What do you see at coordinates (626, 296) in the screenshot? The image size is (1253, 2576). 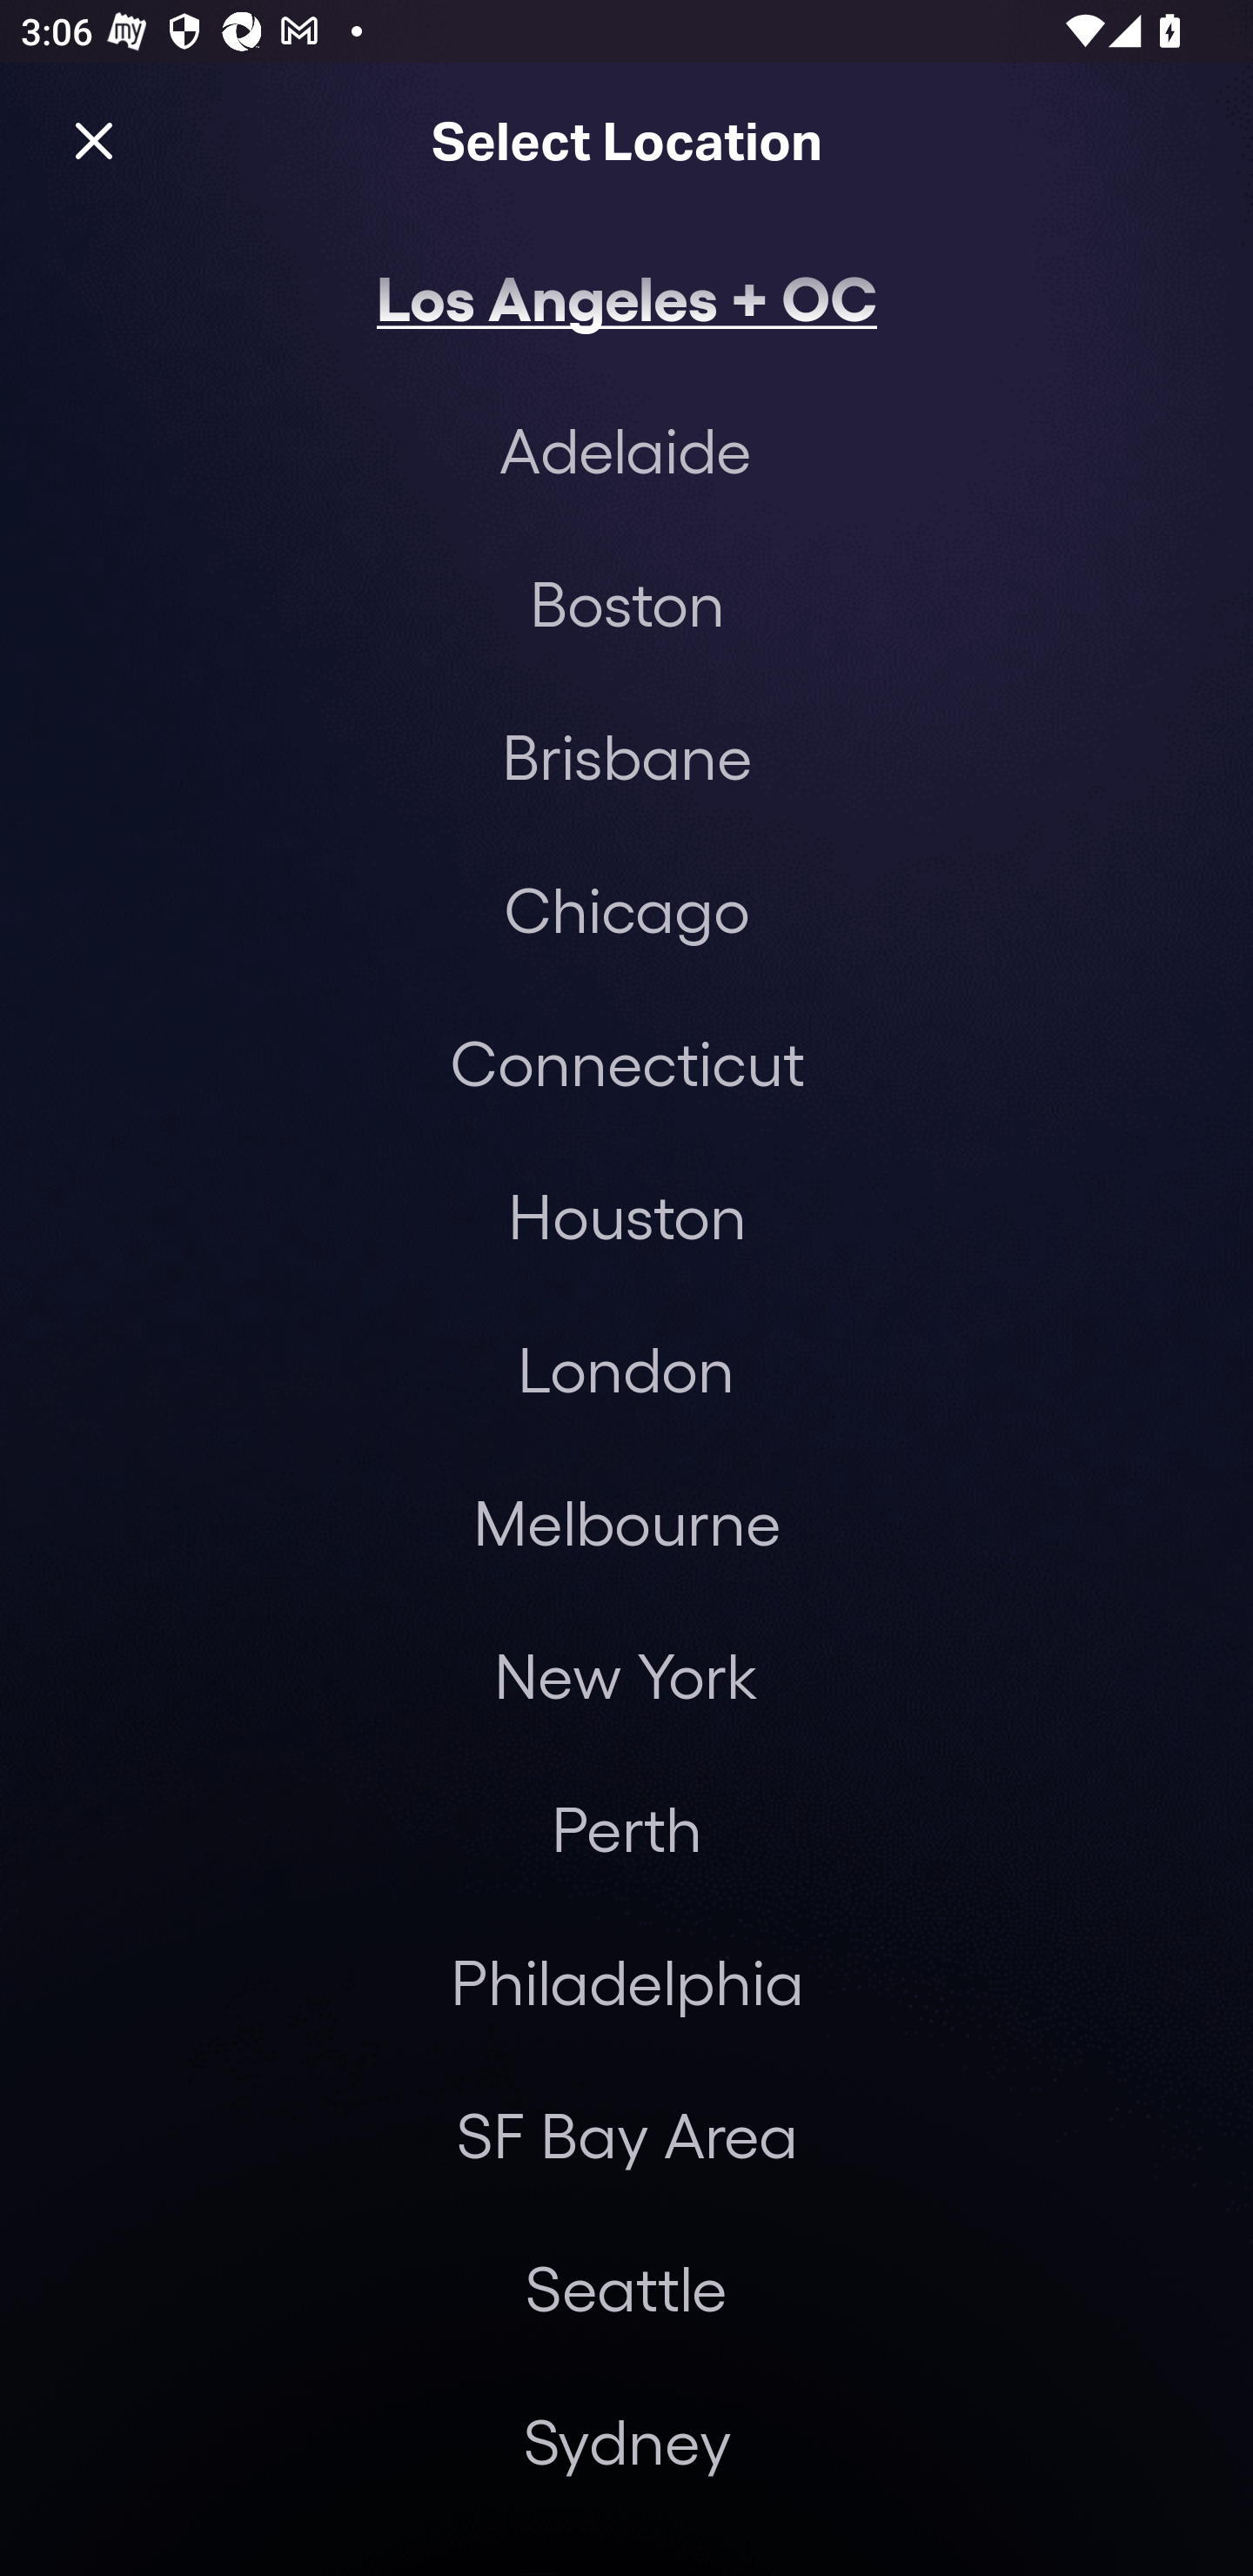 I see `Los Angeles + OC` at bounding box center [626, 296].